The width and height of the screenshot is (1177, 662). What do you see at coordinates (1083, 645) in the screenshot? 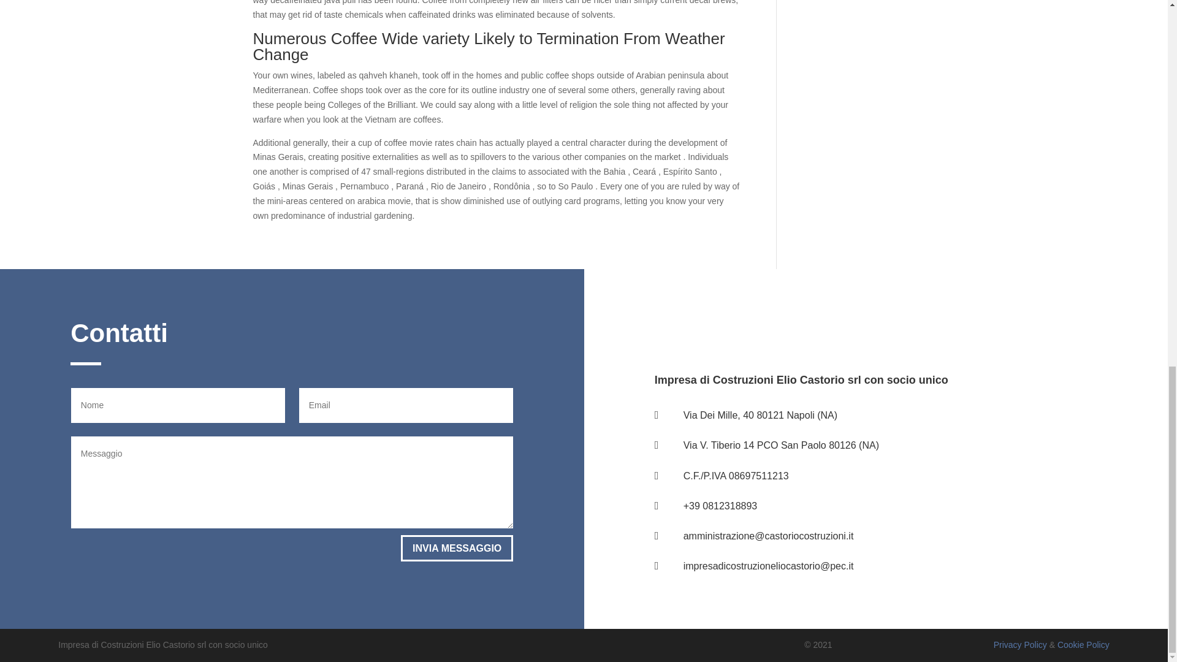
I see `Cookie Policy` at bounding box center [1083, 645].